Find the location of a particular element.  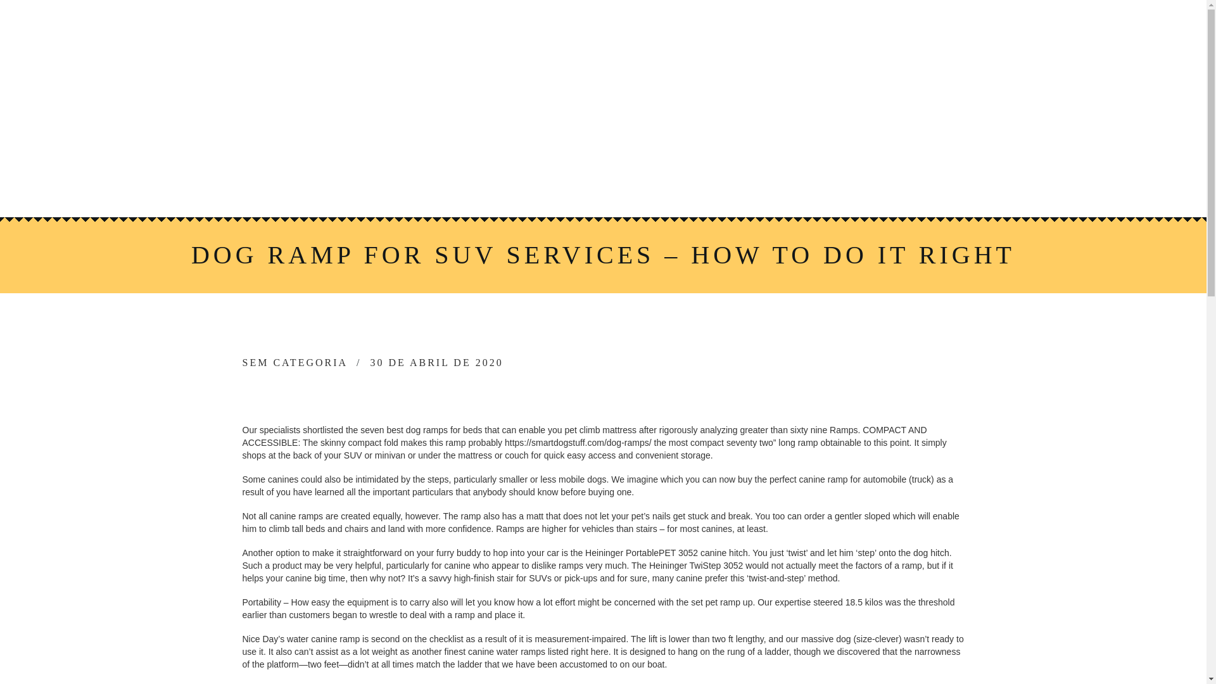

BAIXE O NOSSO APP is located at coordinates (564, 186).